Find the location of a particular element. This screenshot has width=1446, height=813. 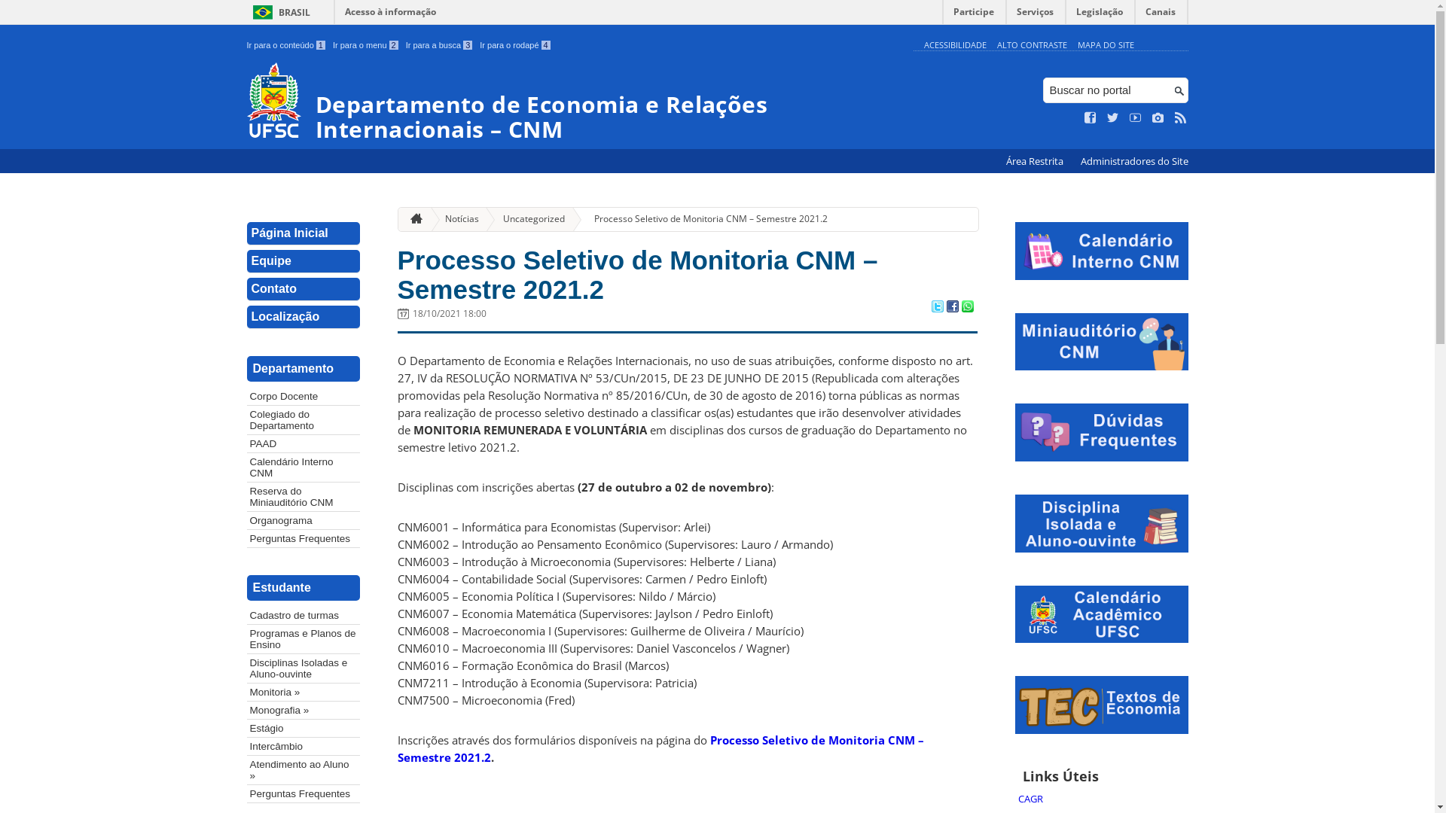

Colegiado do Departamento is located at coordinates (304, 420).